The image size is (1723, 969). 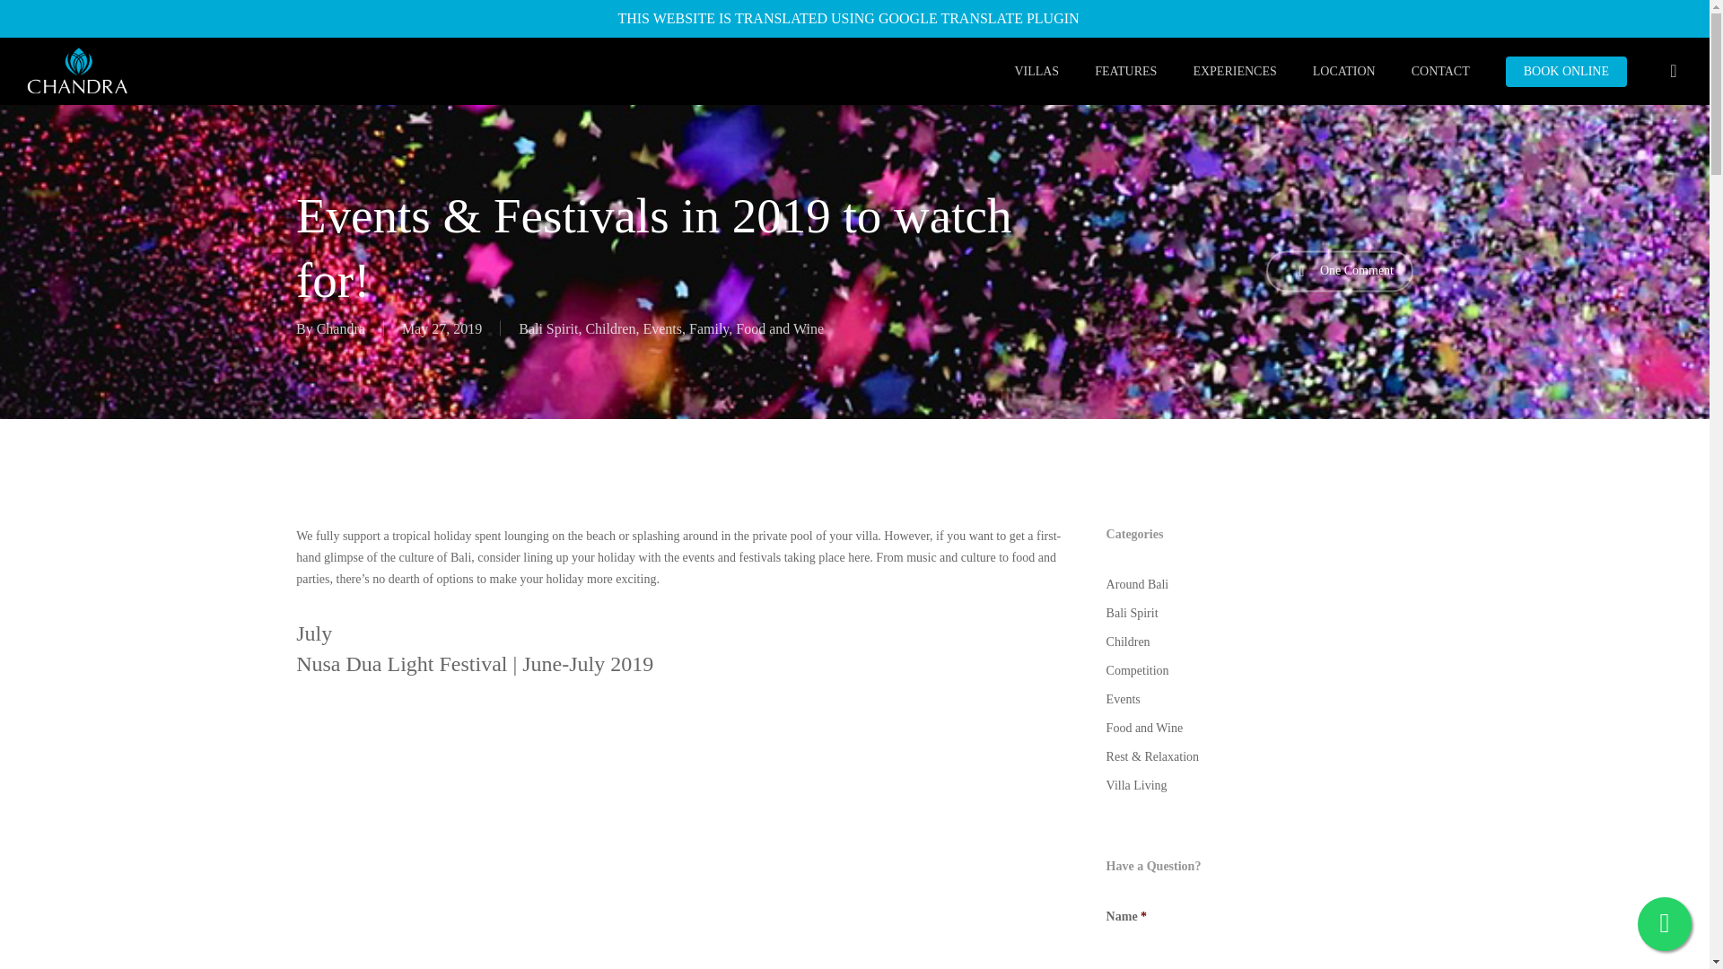 What do you see at coordinates (341, 328) in the screenshot?
I see `Posts by Chandra` at bounding box center [341, 328].